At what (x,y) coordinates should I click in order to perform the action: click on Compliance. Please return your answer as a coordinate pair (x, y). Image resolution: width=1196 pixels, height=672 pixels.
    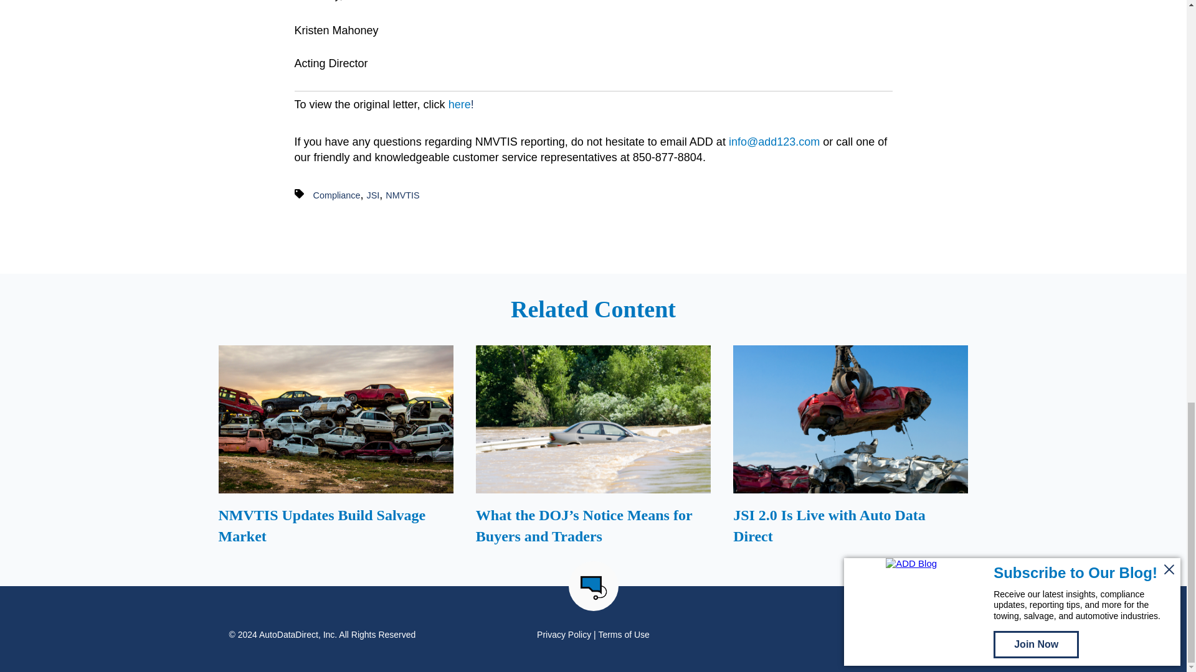
    Looking at the image, I should click on (337, 195).